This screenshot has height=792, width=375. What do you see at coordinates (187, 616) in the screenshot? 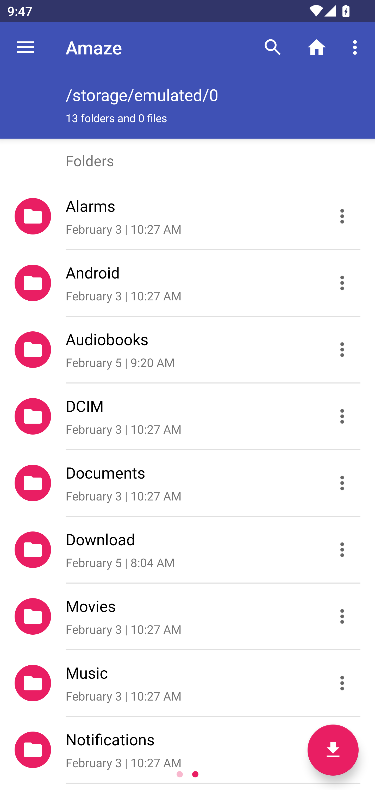
I see `Movies February 3 | 10:27 AM` at bounding box center [187, 616].